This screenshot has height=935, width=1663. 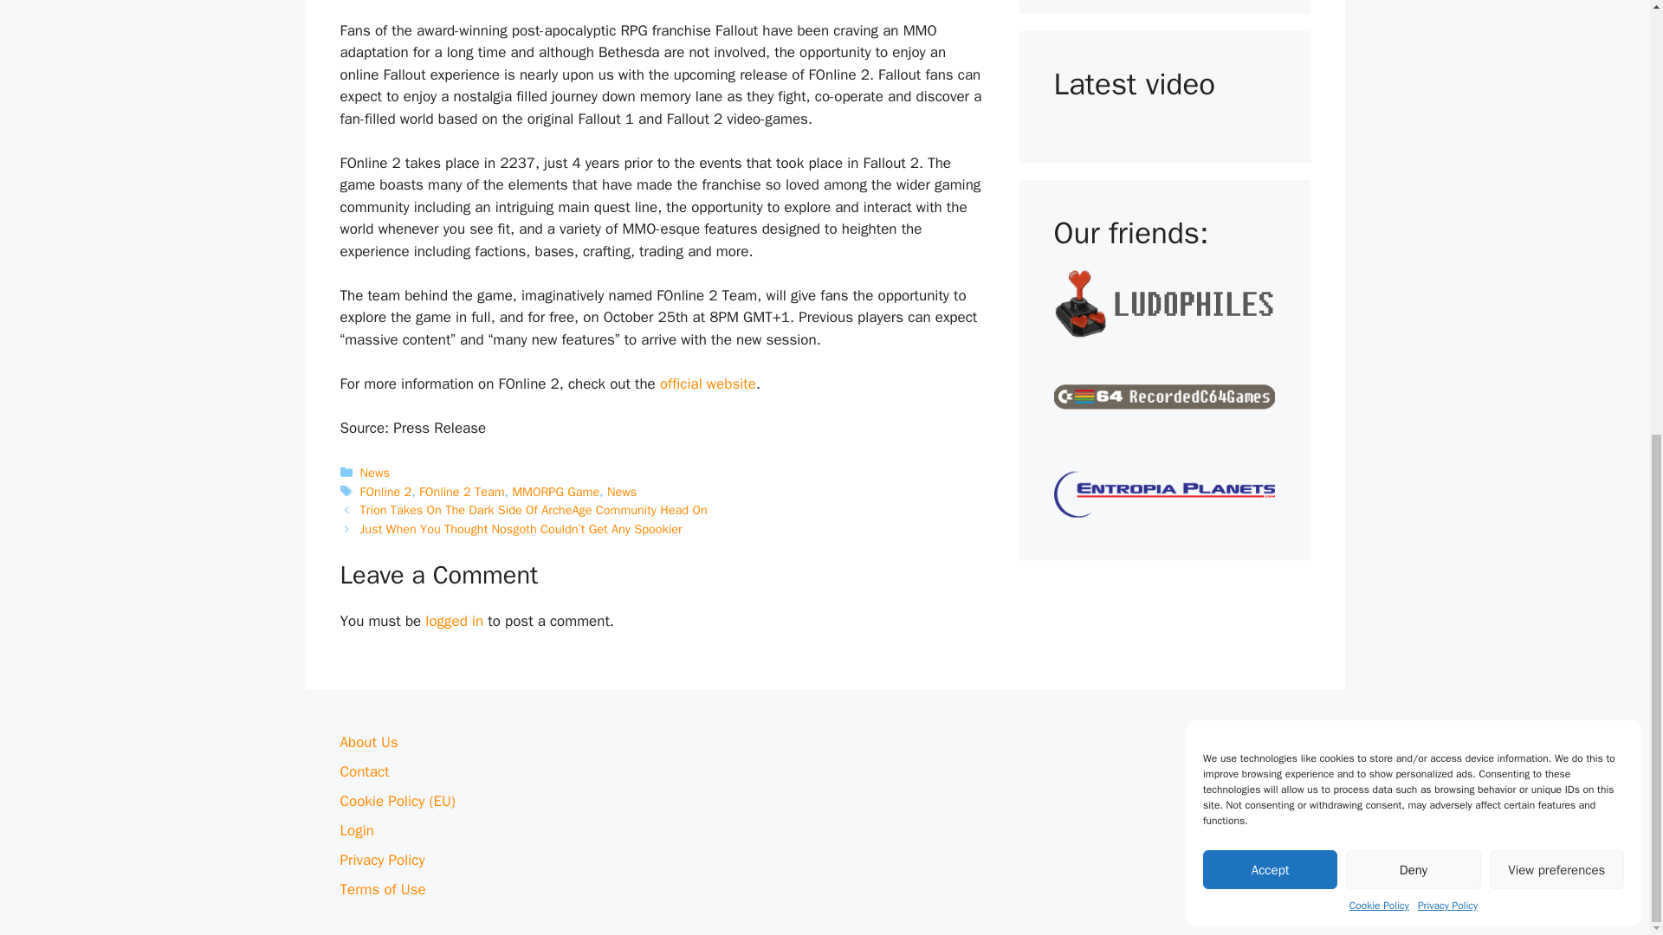 I want to click on Accept, so click(x=1270, y=59).